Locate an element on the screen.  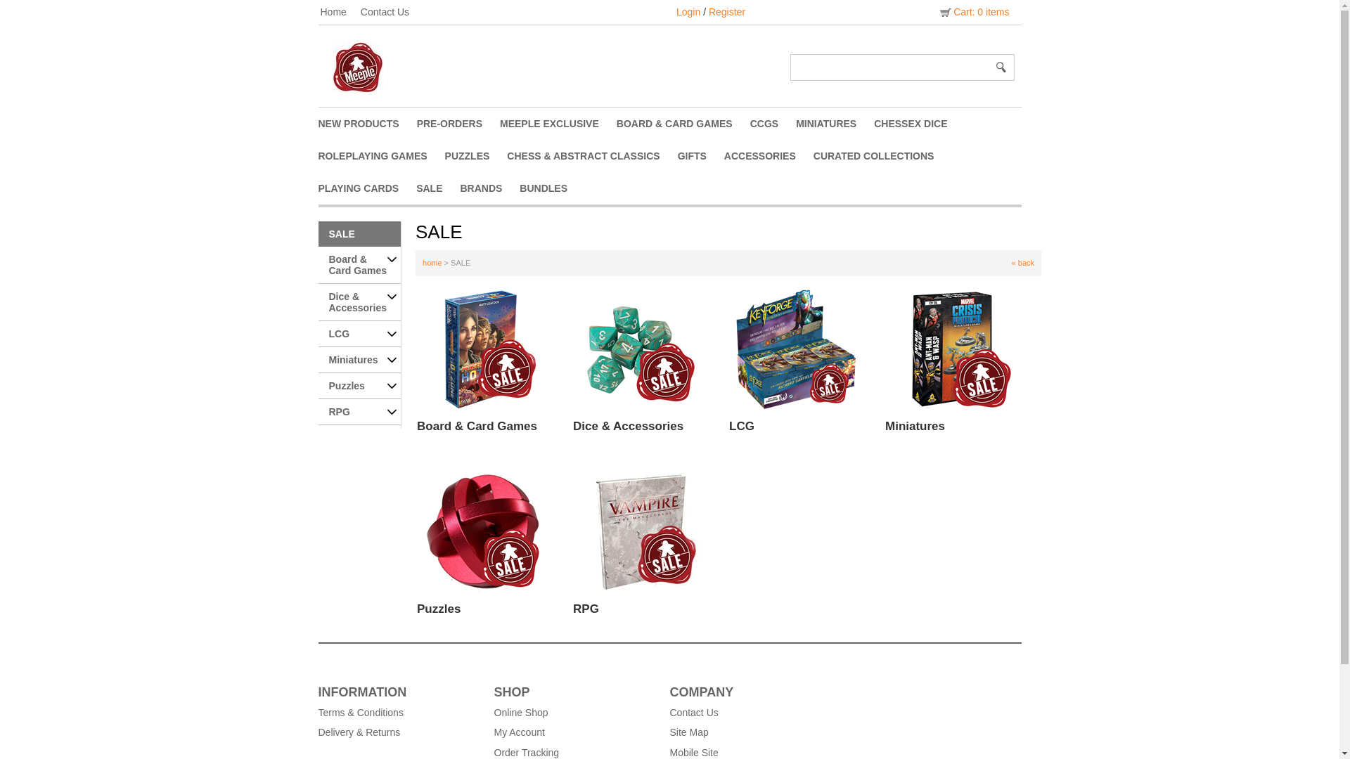
Board & Card Games is located at coordinates (359, 266).